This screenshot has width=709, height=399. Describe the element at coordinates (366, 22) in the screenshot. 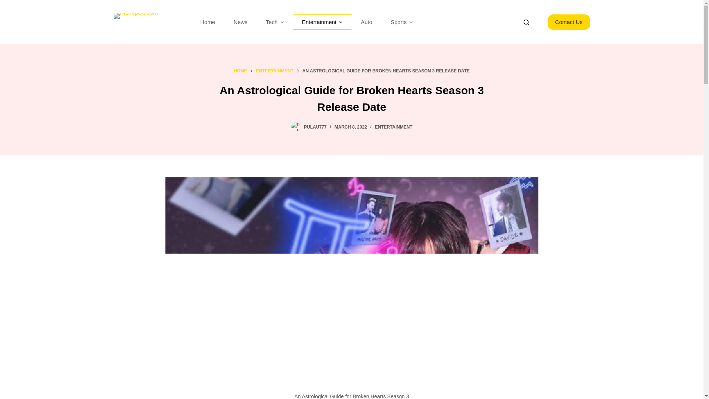

I see `Auto` at that location.